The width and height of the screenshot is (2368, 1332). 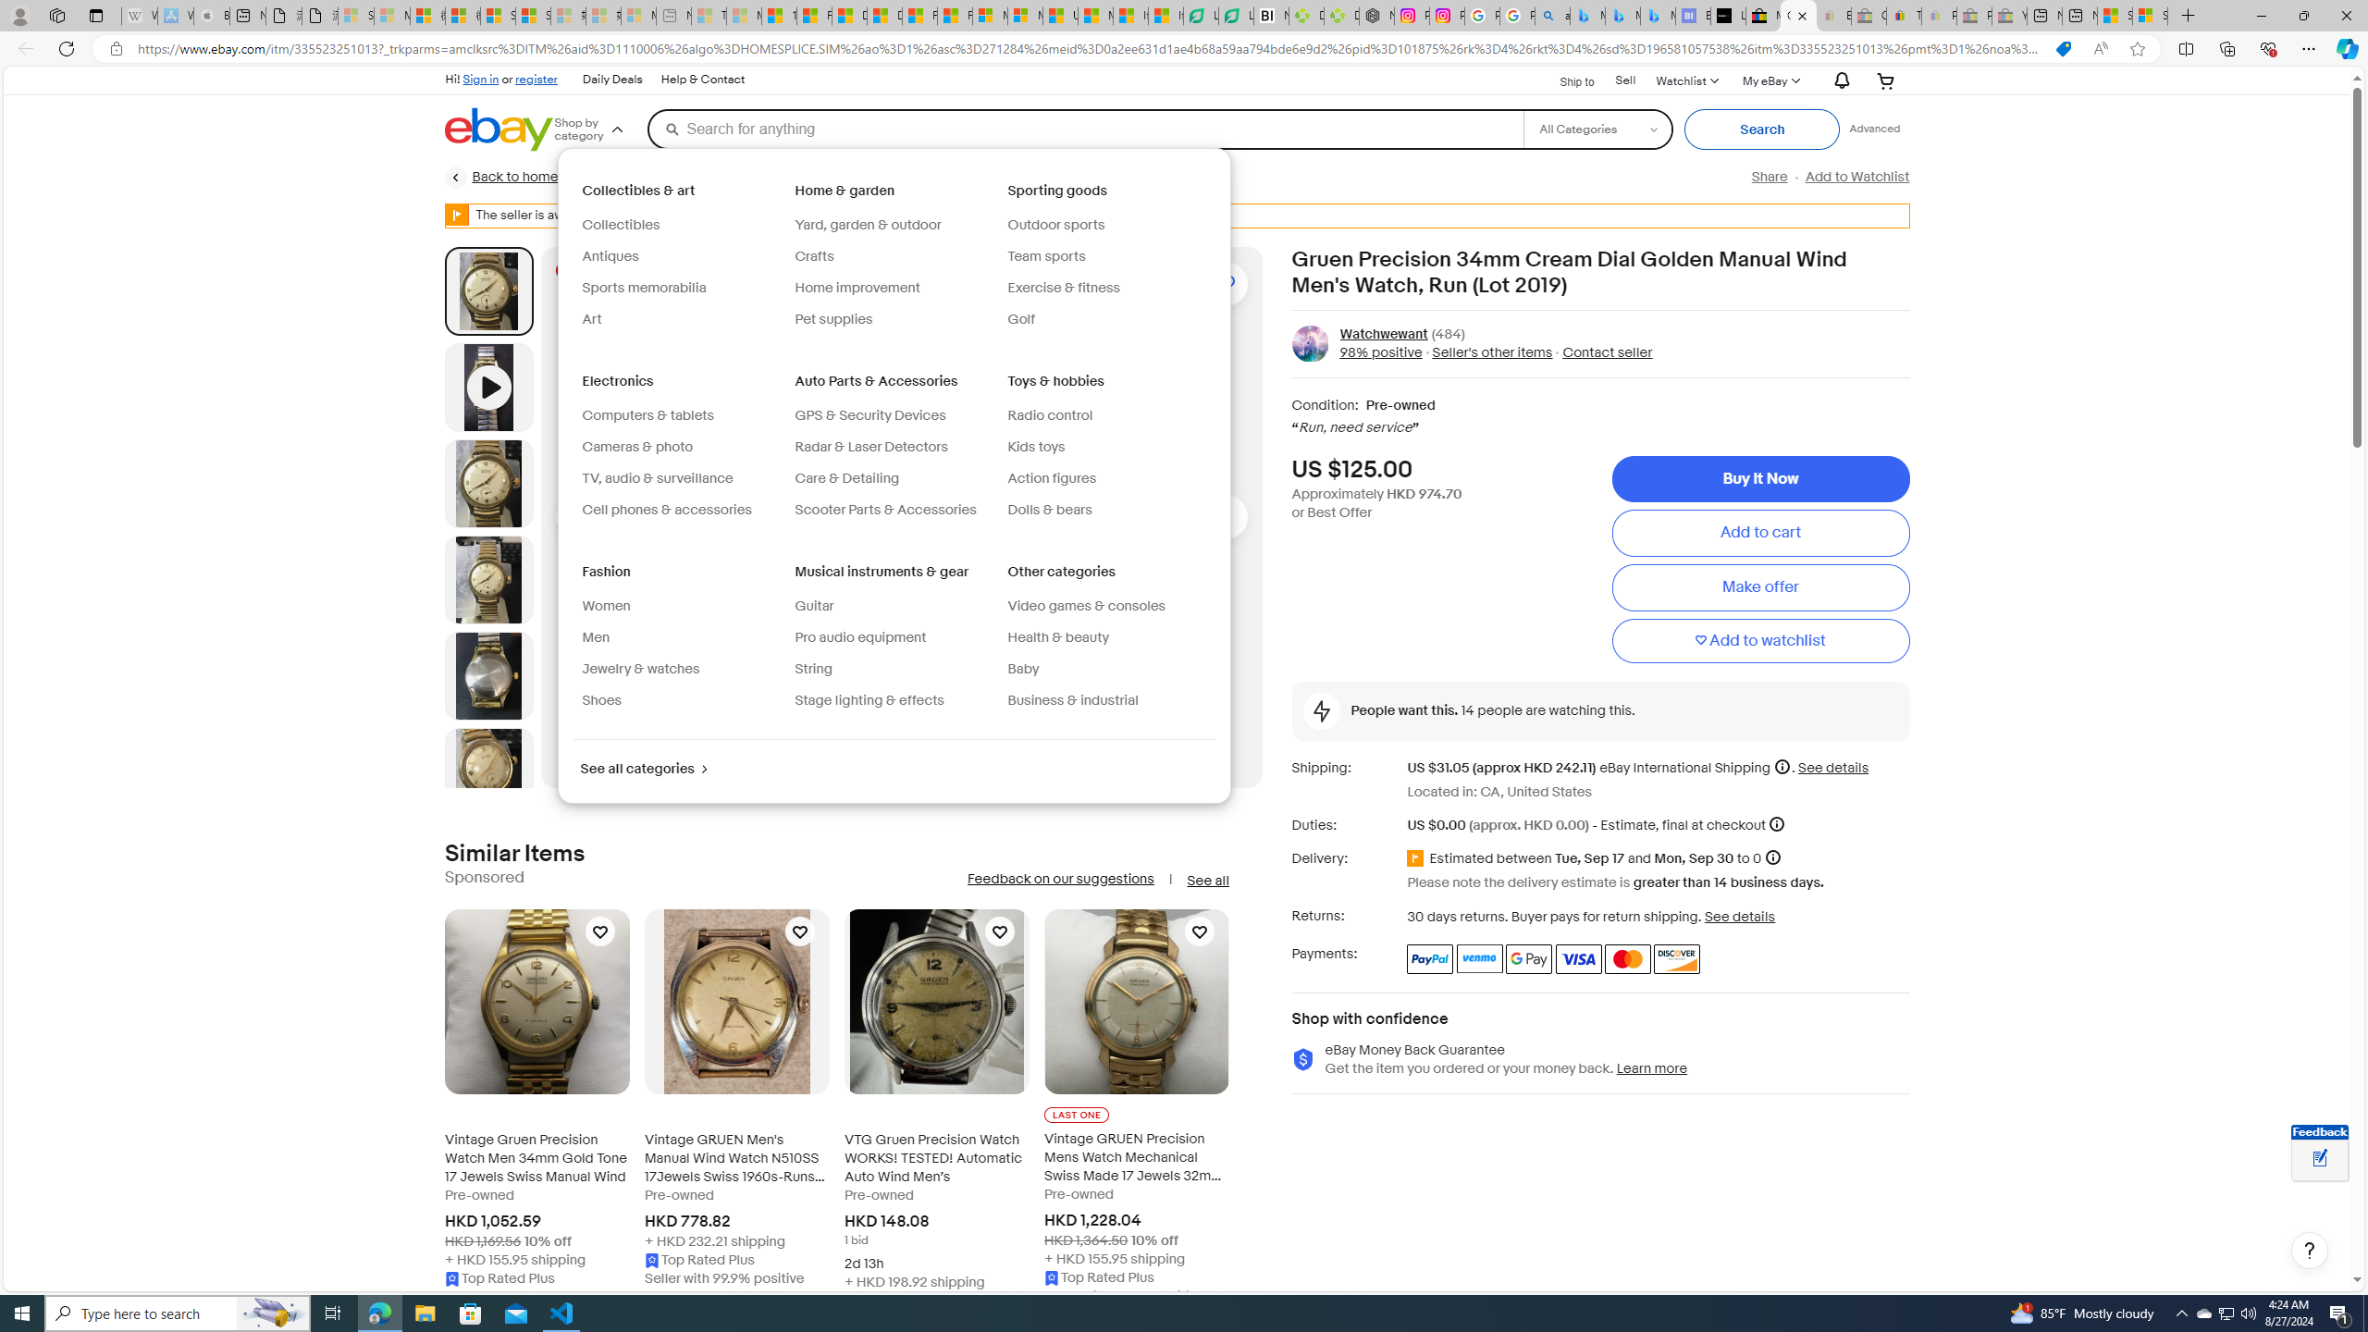 I want to click on Visa, so click(x=1579, y=958).